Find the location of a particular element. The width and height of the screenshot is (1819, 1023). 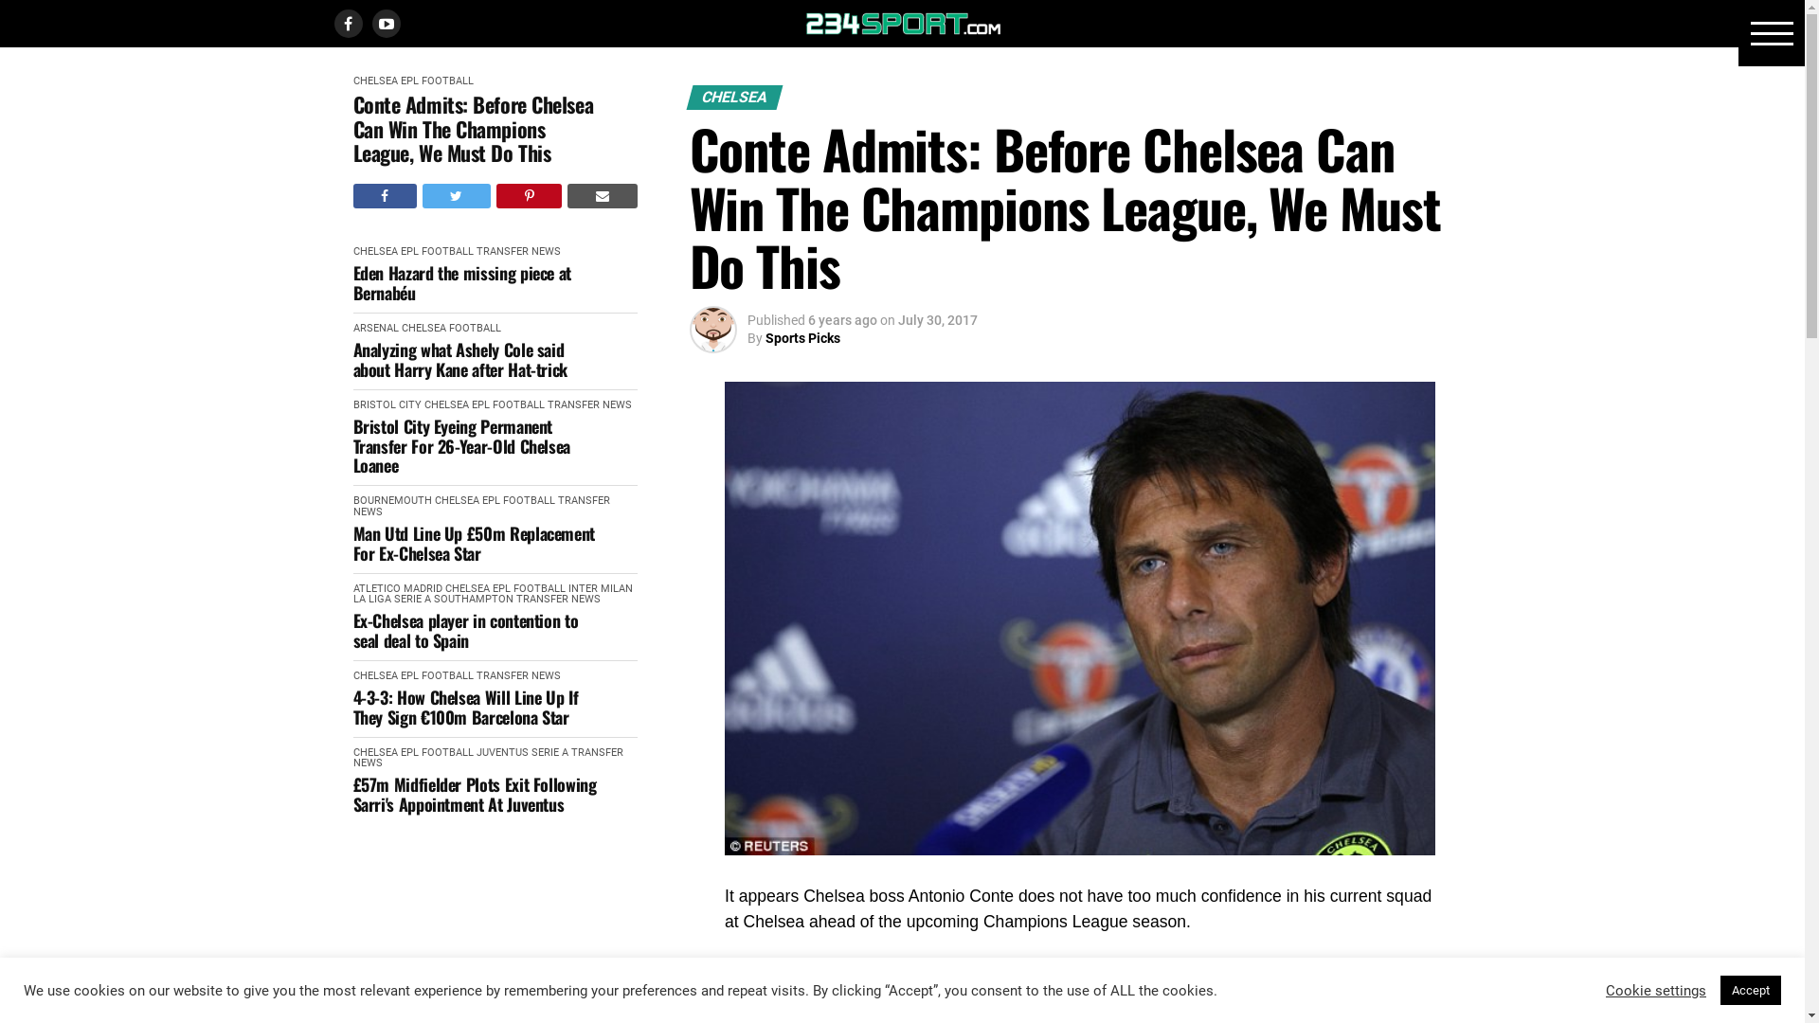

EPL is located at coordinates (409, 676).